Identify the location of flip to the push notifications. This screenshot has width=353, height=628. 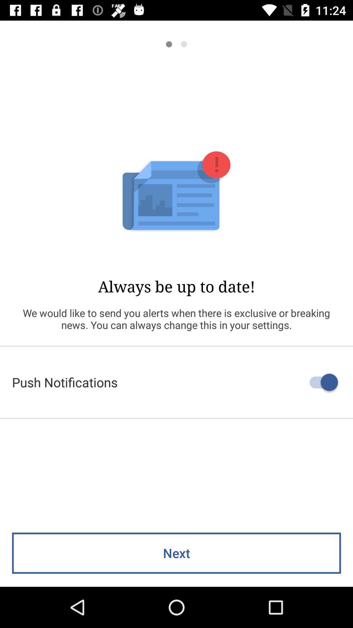
(176, 382).